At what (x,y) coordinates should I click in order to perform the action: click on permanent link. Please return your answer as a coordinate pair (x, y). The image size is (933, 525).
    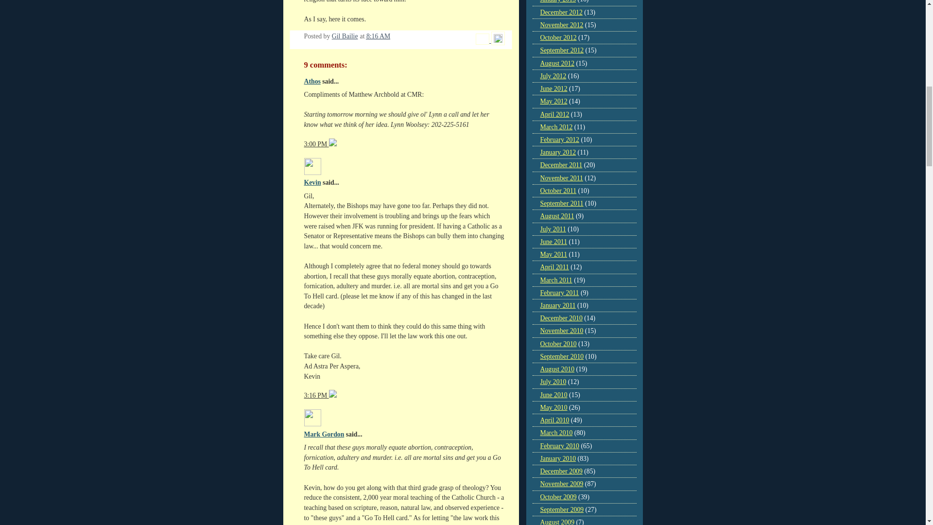
    Looking at the image, I should click on (378, 36).